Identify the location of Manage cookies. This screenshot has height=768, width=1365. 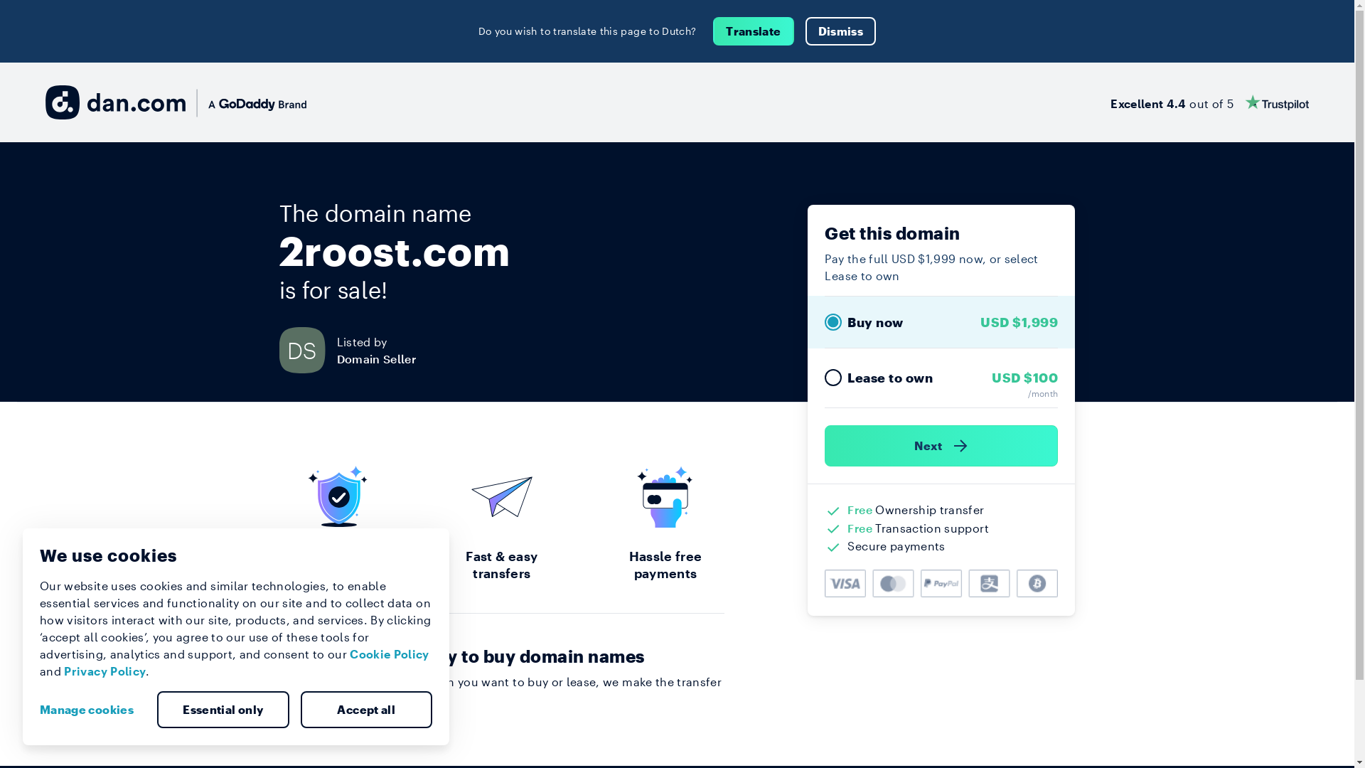
(92, 710).